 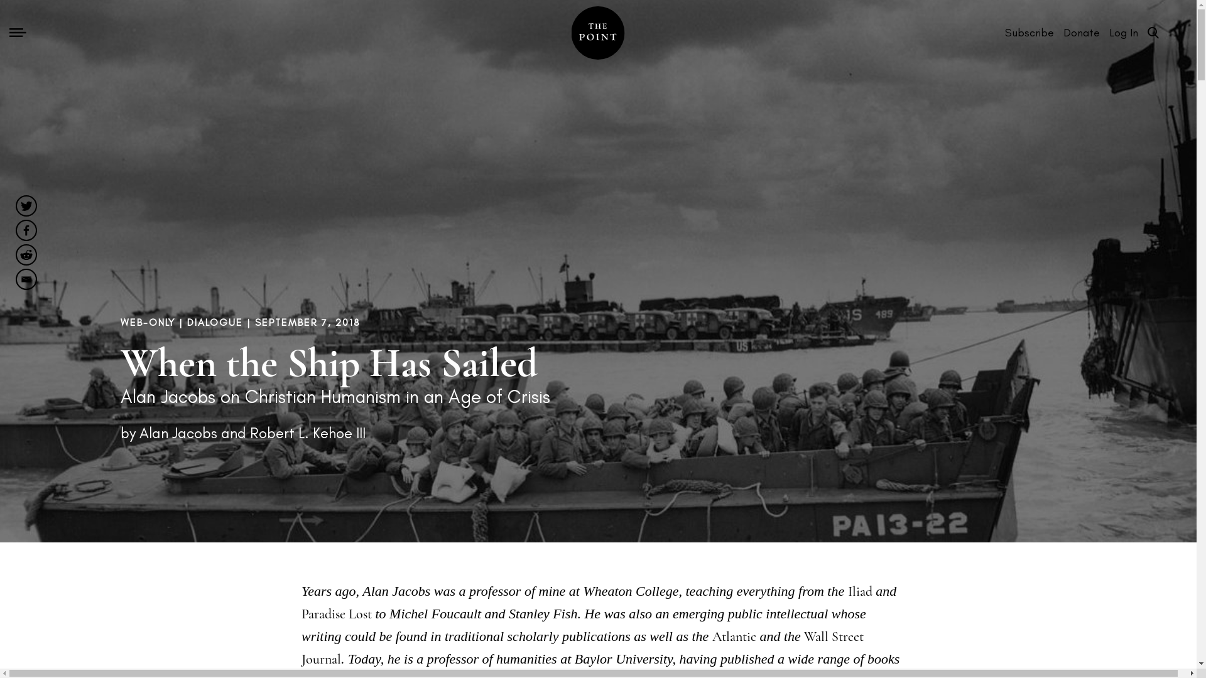 What do you see at coordinates (26, 230) in the screenshot?
I see `Facebook` at bounding box center [26, 230].